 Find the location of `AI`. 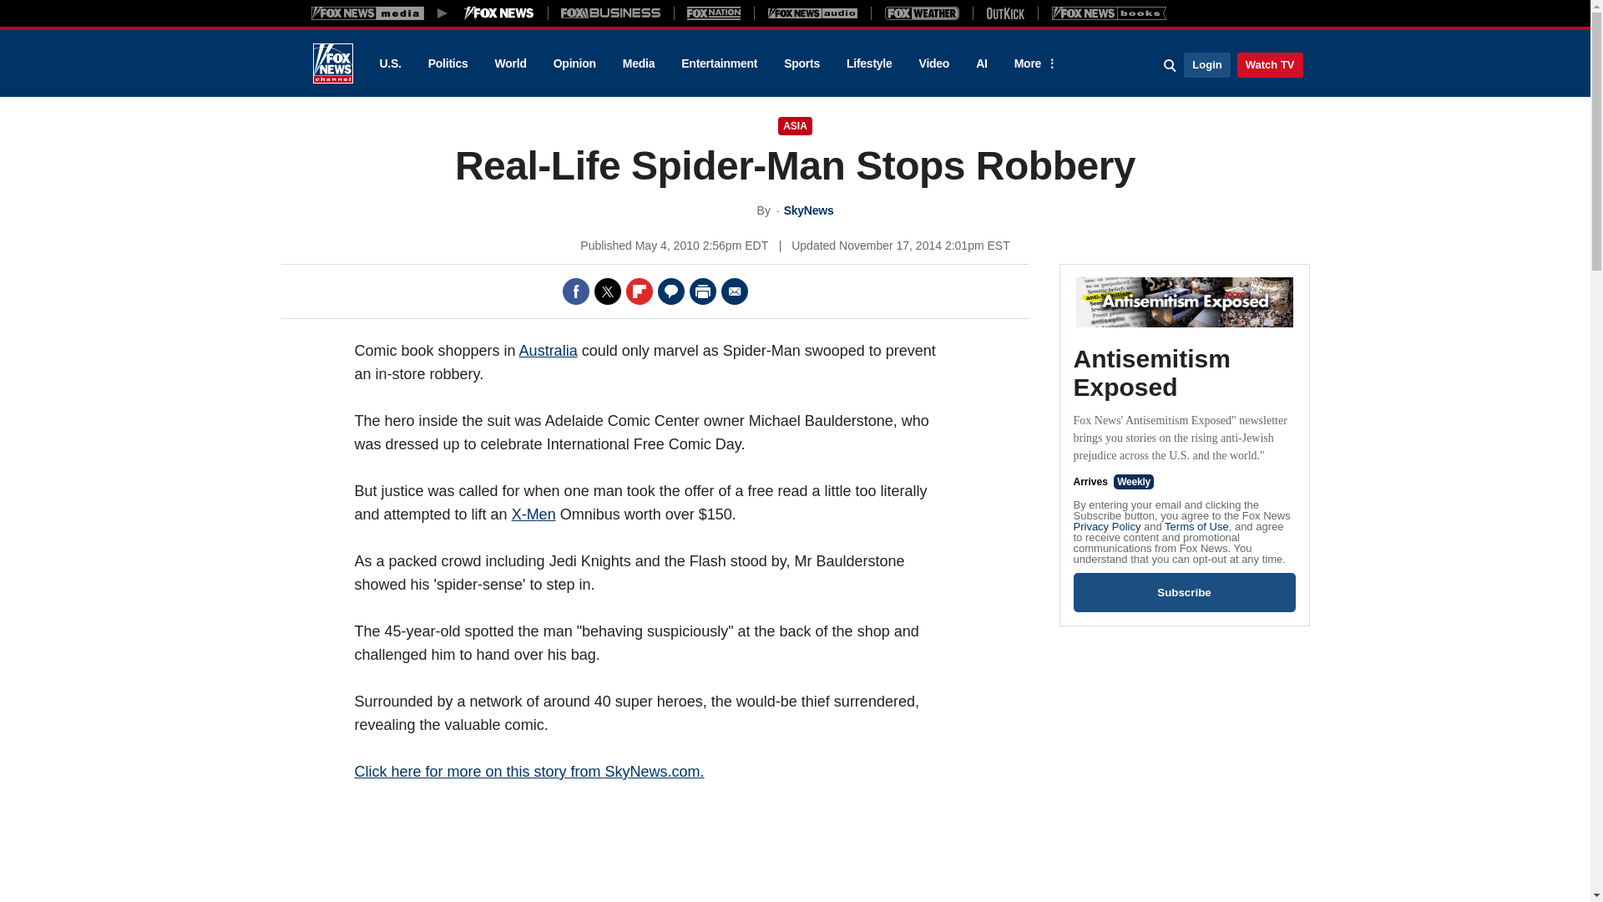

AI is located at coordinates (982, 63).